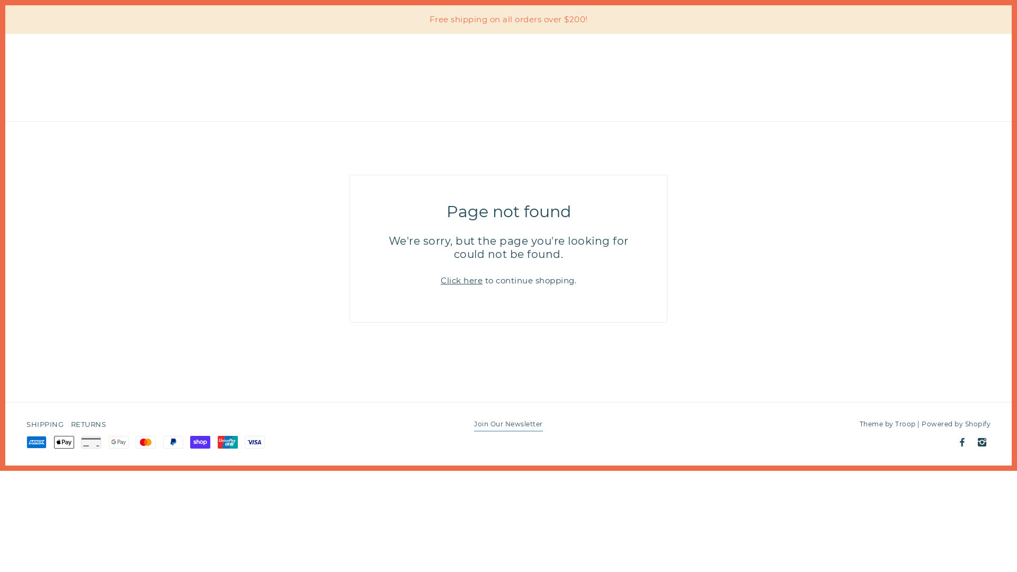 The width and height of the screenshot is (1017, 572). Describe the element at coordinates (508, 20) in the screenshot. I see `Free shipping on all orders over $200!` at that location.